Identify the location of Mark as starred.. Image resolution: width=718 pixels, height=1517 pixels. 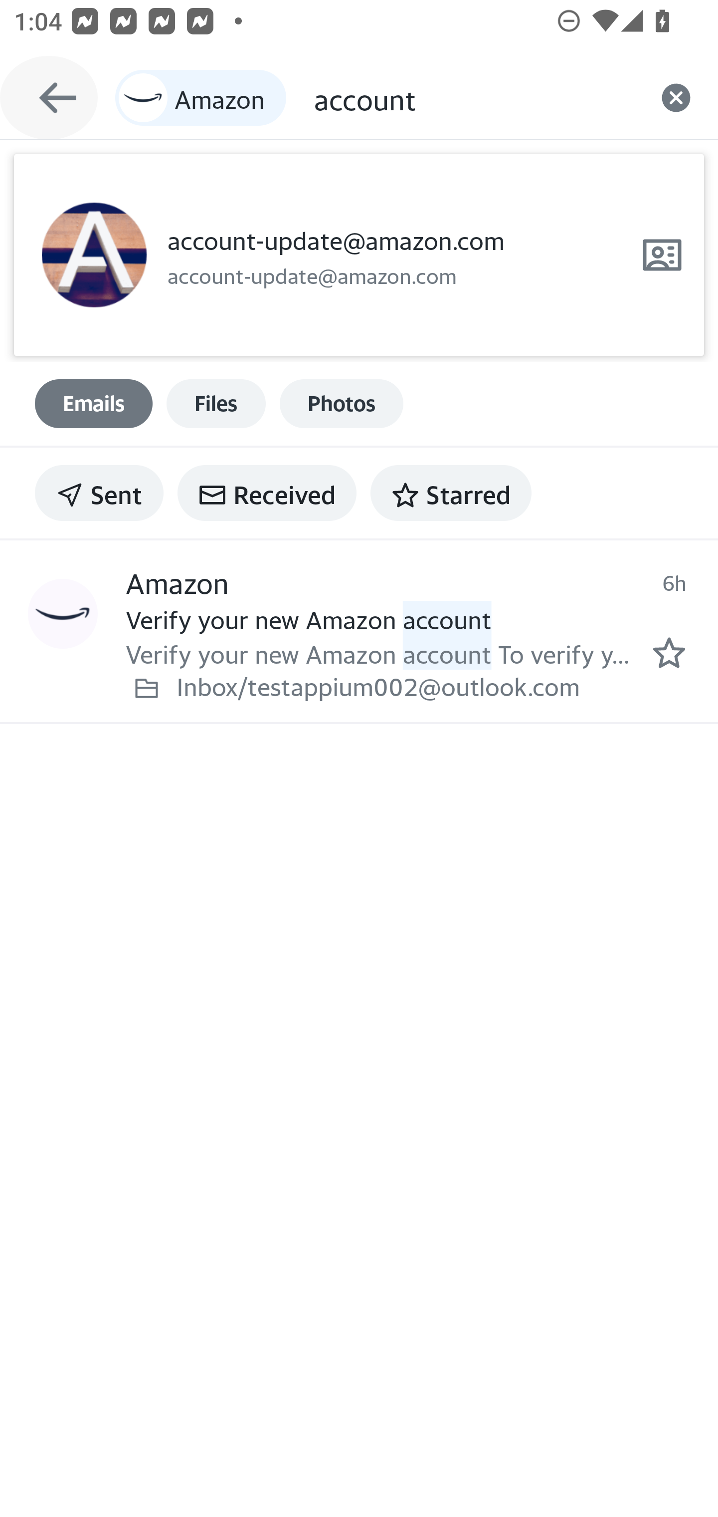
(669, 653).